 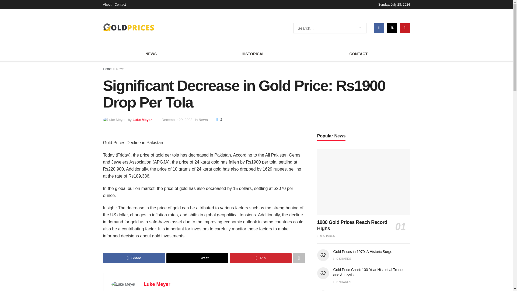 What do you see at coordinates (151, 54) in the screenshot?
I see `NEWS` at bounding box center [151, 54].